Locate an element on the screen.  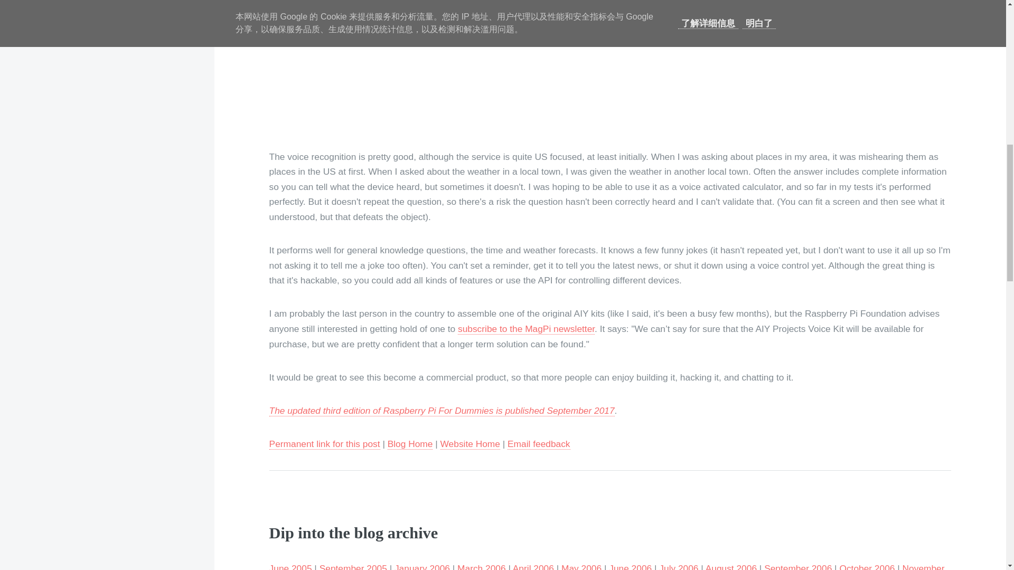
June 2006 is located at coordinates (631, 567).